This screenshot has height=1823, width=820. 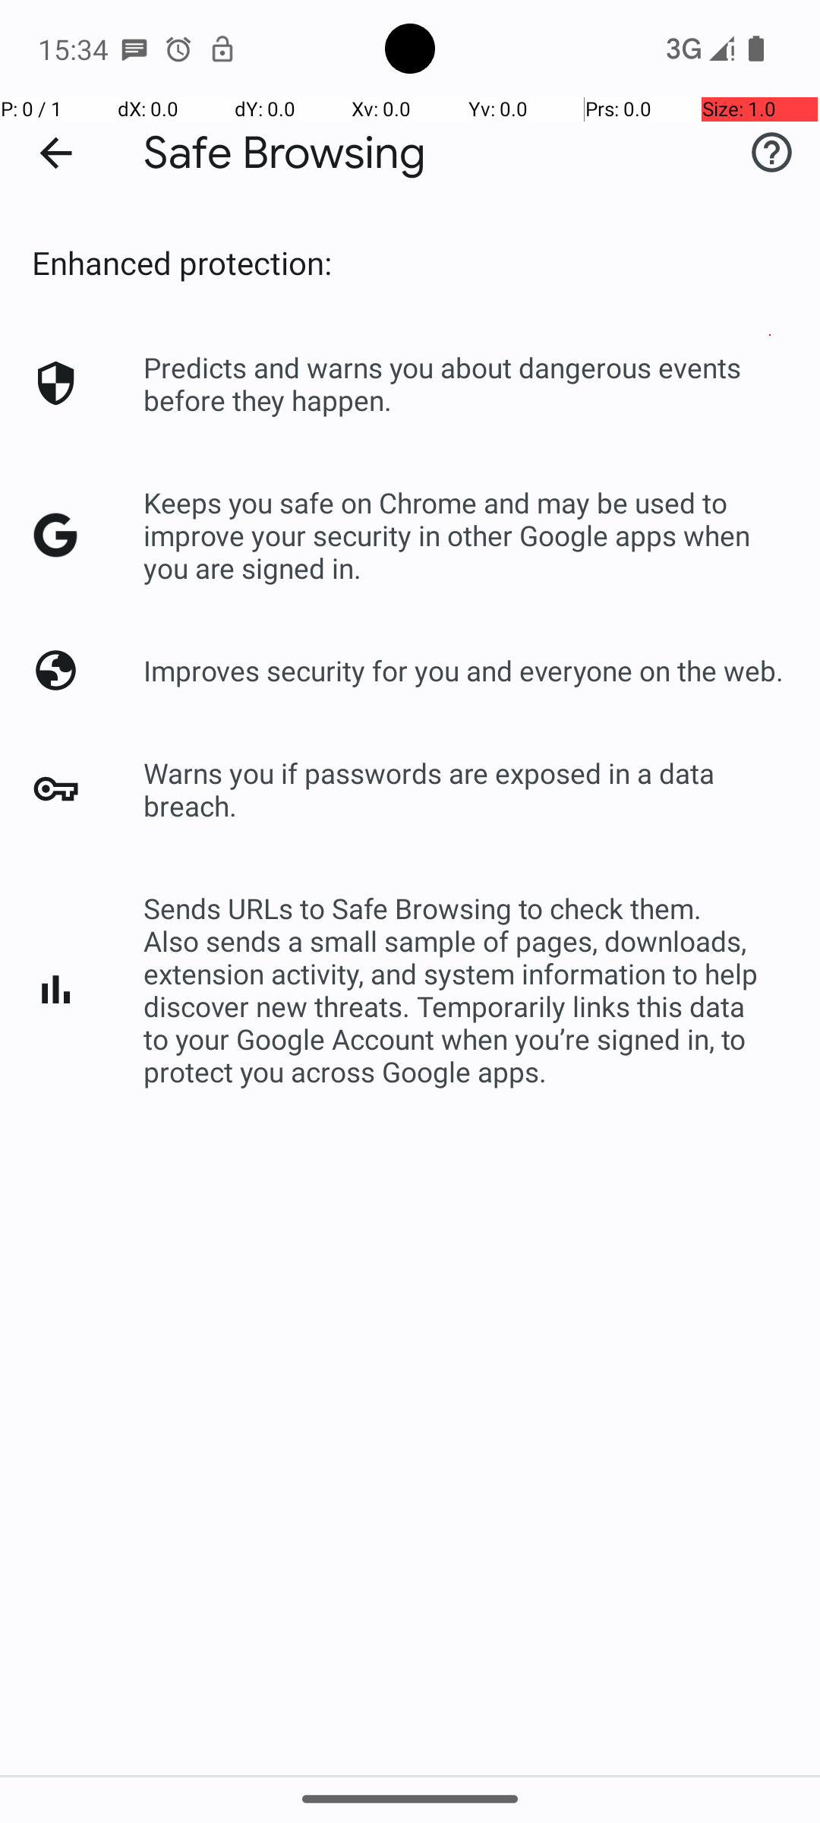 I want to click on Warns you if passwords are exposed in a data breach., so click(x=466, y=789).